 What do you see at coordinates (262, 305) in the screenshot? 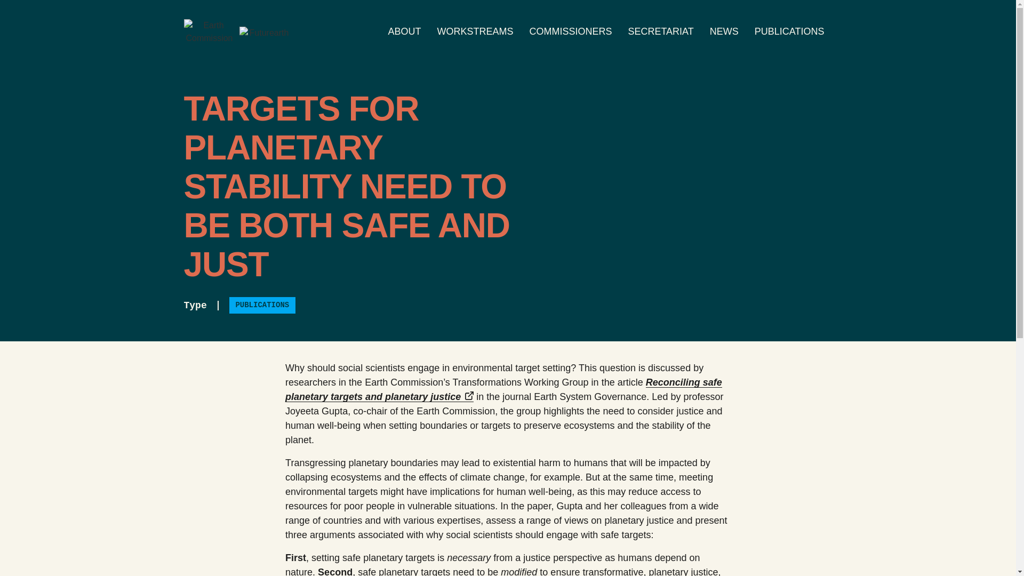
I see `PUBLICATIONS` at bounding box center [262, 305].